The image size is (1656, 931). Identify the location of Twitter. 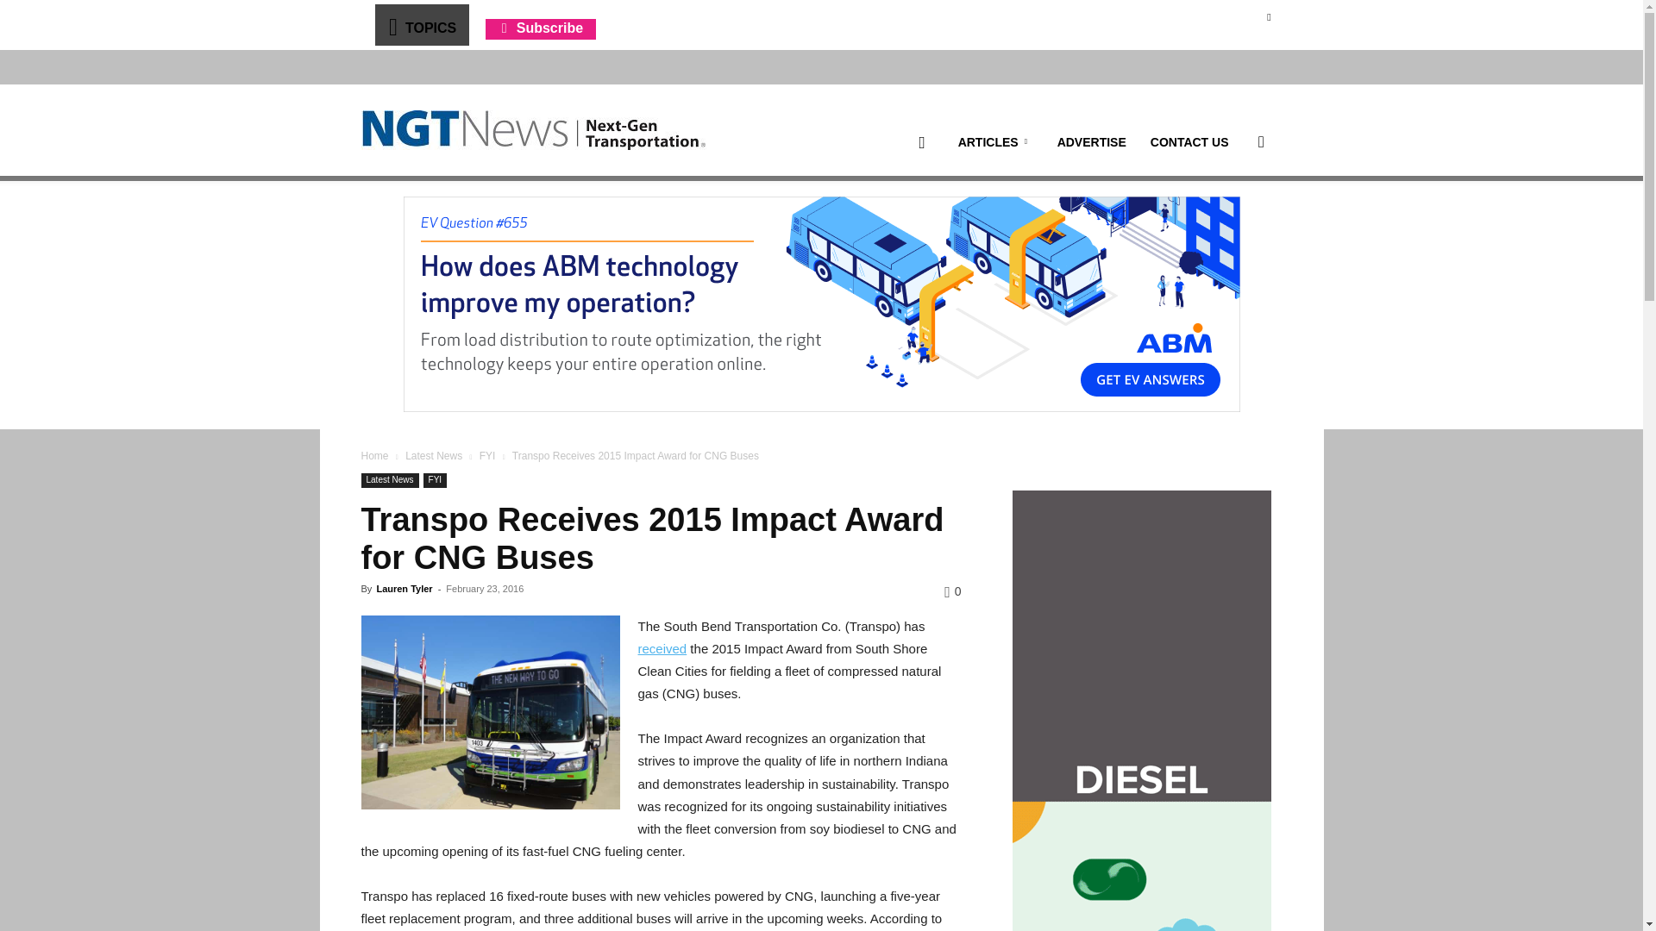
(1268, 16).